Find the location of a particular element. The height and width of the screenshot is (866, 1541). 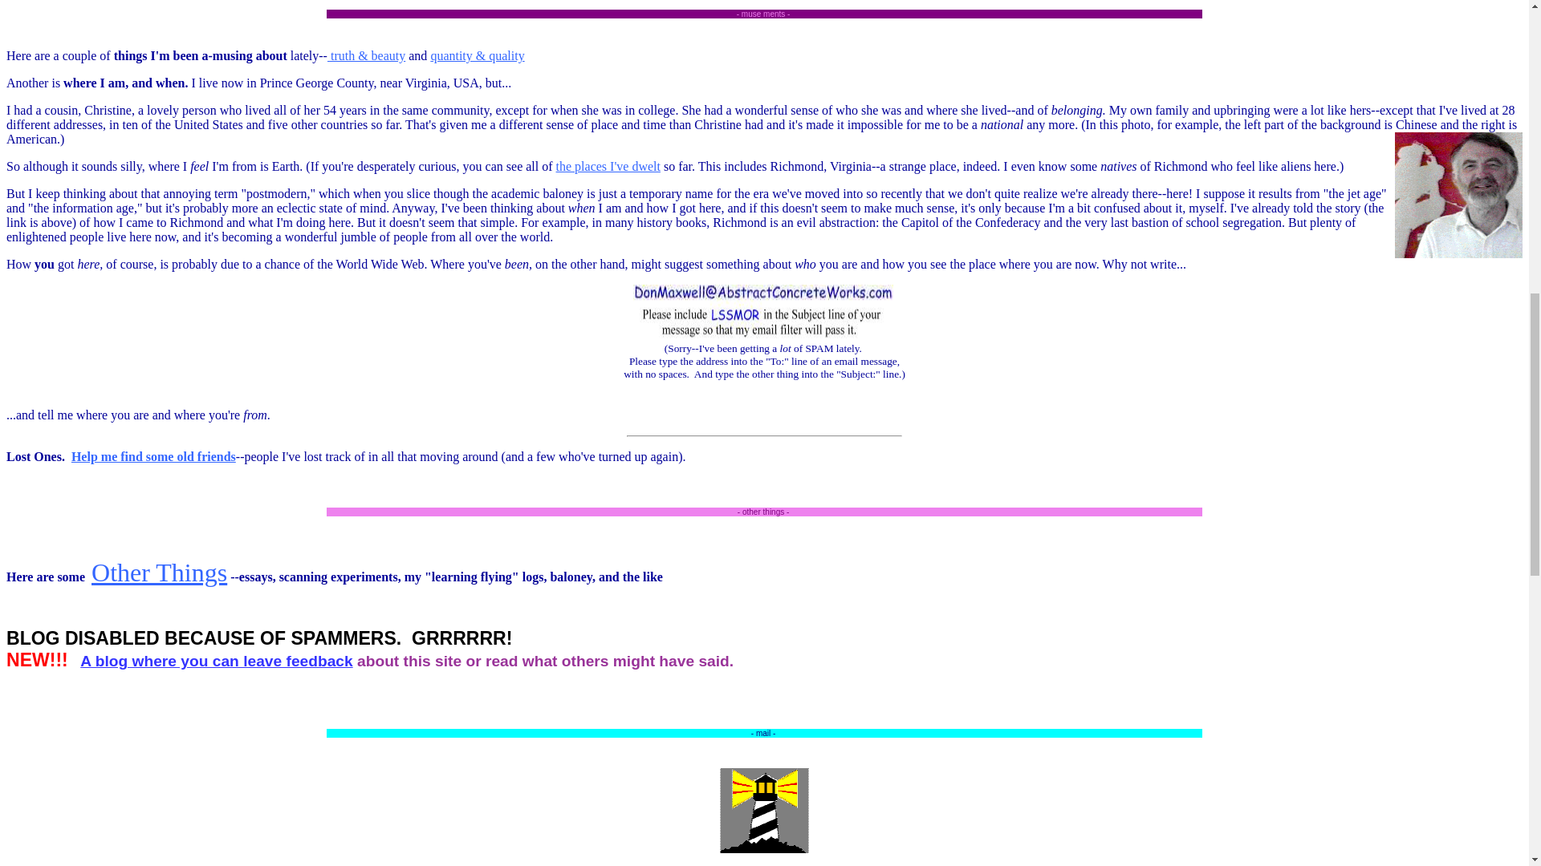

A blog where you can leave feedback is located at coordinates (216, 661).